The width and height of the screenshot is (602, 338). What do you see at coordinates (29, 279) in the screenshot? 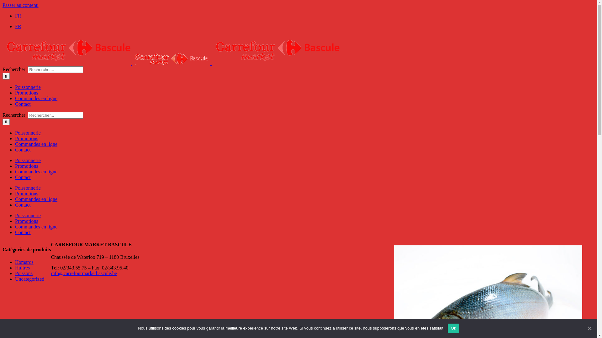
I see `Uncategorized` at bounding box center [29, 279].